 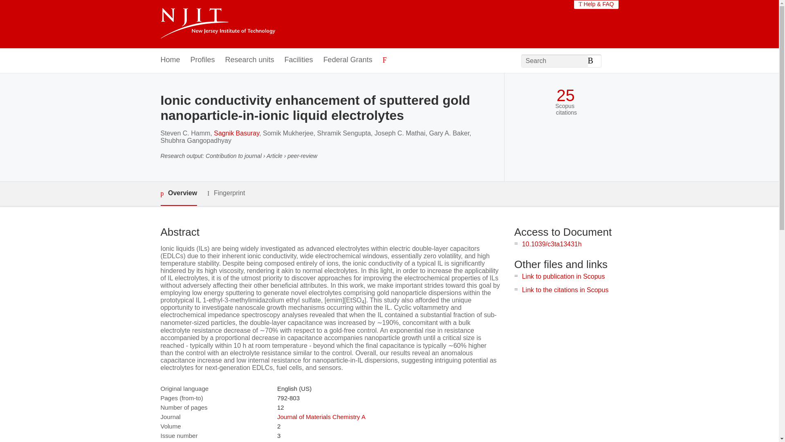 What do you see at coordinates (226, 193) in the screenshot?
I see `Fingerprint` at bounding box center [226, 193].